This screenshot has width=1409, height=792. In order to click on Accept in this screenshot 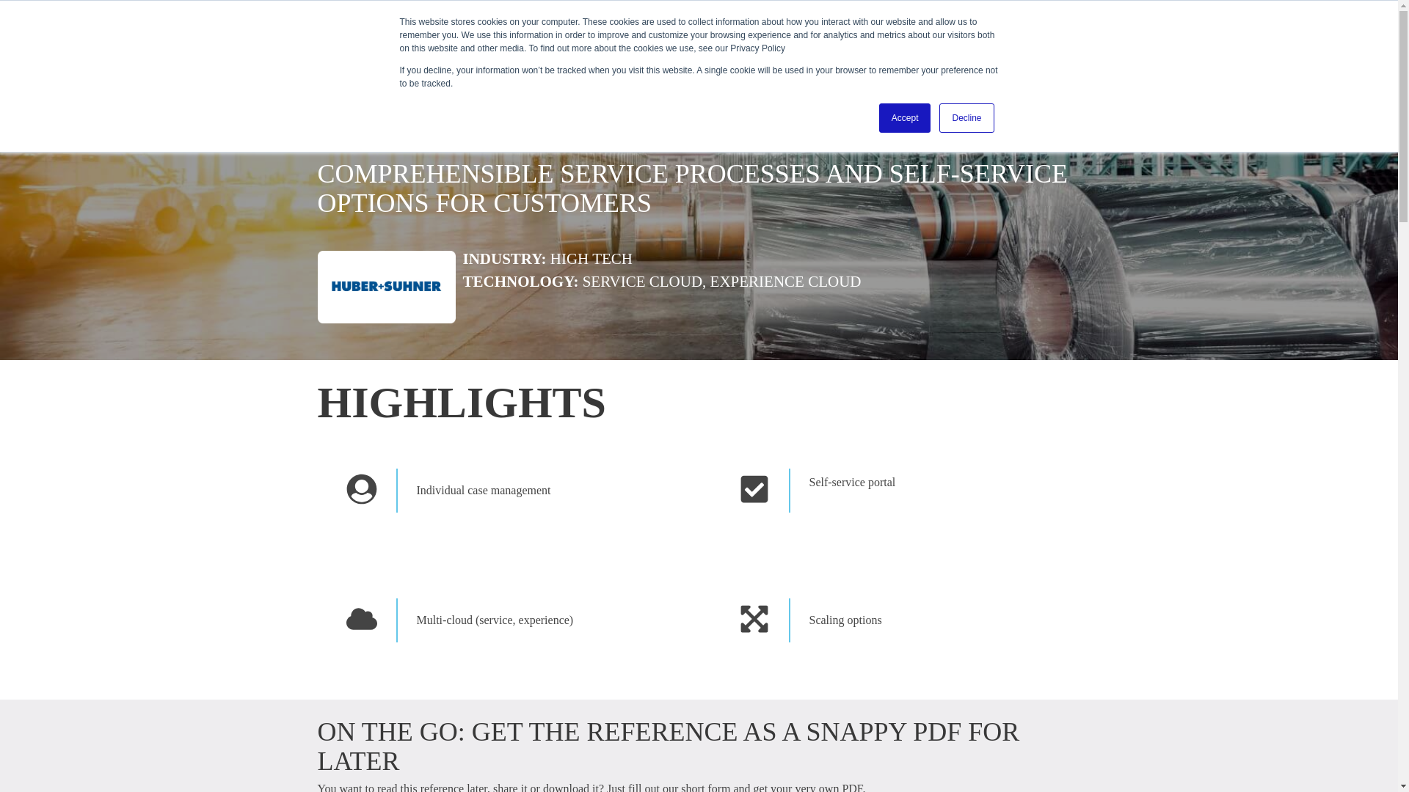, I will do `click(906, 118)`.